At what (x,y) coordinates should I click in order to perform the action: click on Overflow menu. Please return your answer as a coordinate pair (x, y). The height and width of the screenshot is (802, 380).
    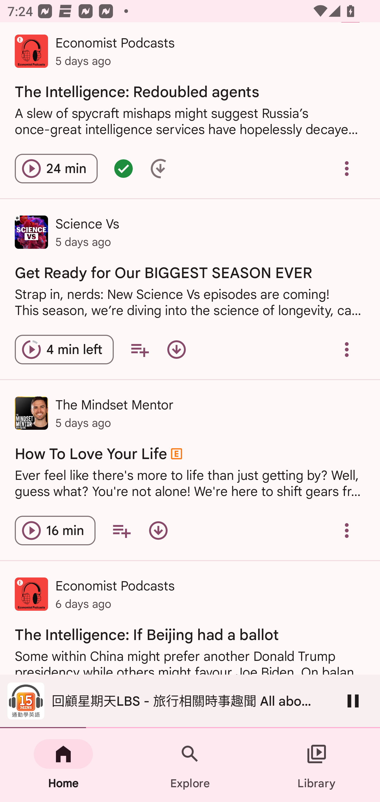
    Looking at the image, I should click on (347, 169).